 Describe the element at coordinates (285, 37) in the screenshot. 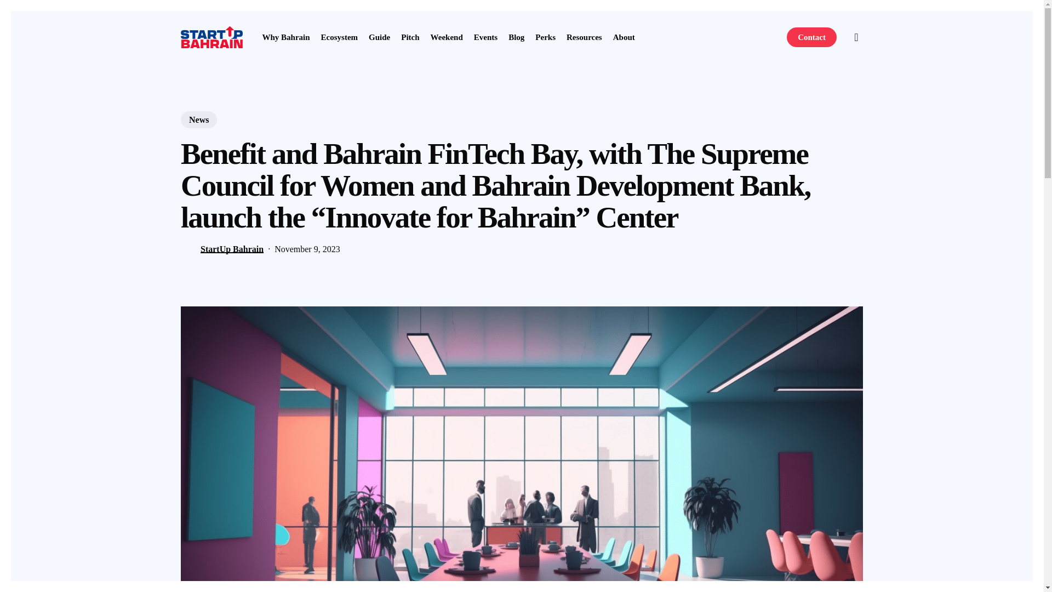

I see `Why Bahrain` at that location.